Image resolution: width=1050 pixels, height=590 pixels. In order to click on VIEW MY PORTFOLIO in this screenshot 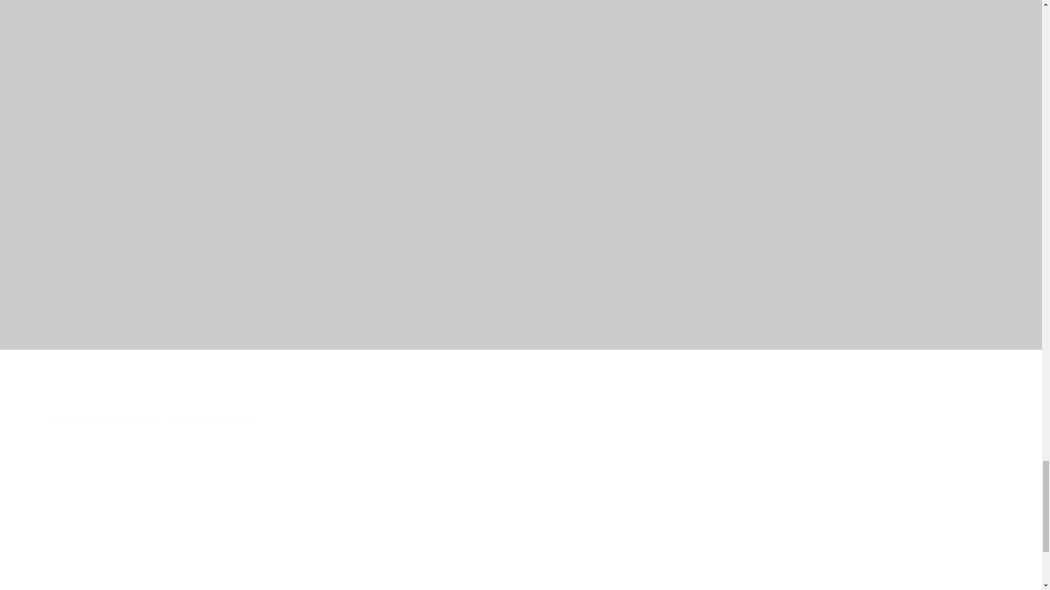, I will do `click(521, 140)`.